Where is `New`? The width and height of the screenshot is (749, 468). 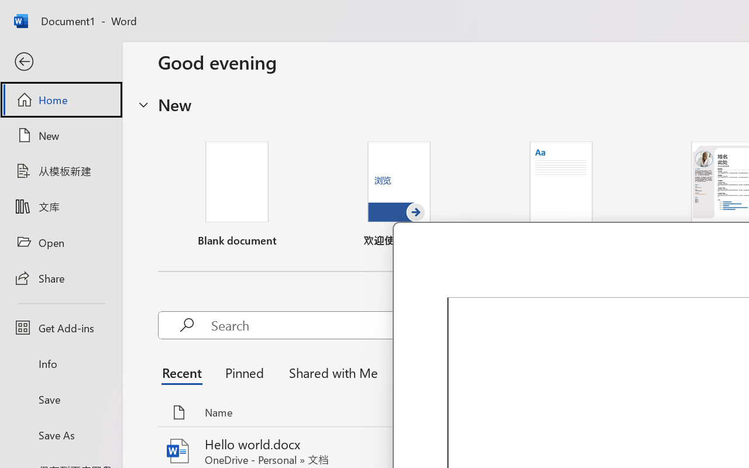 New is located at coordinates (61, 135).